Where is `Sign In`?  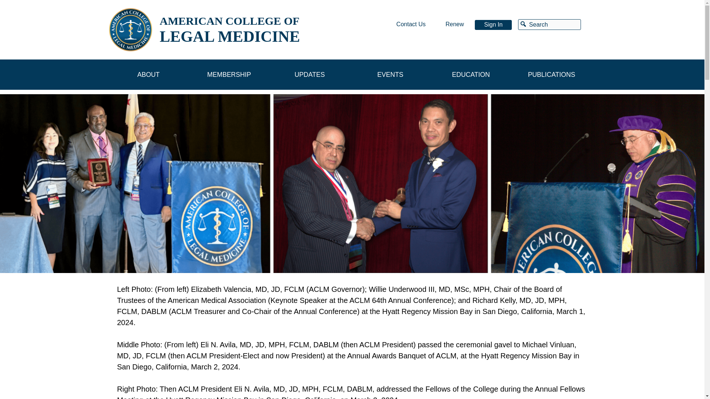
Sign In is located at coordinates (493, 24).